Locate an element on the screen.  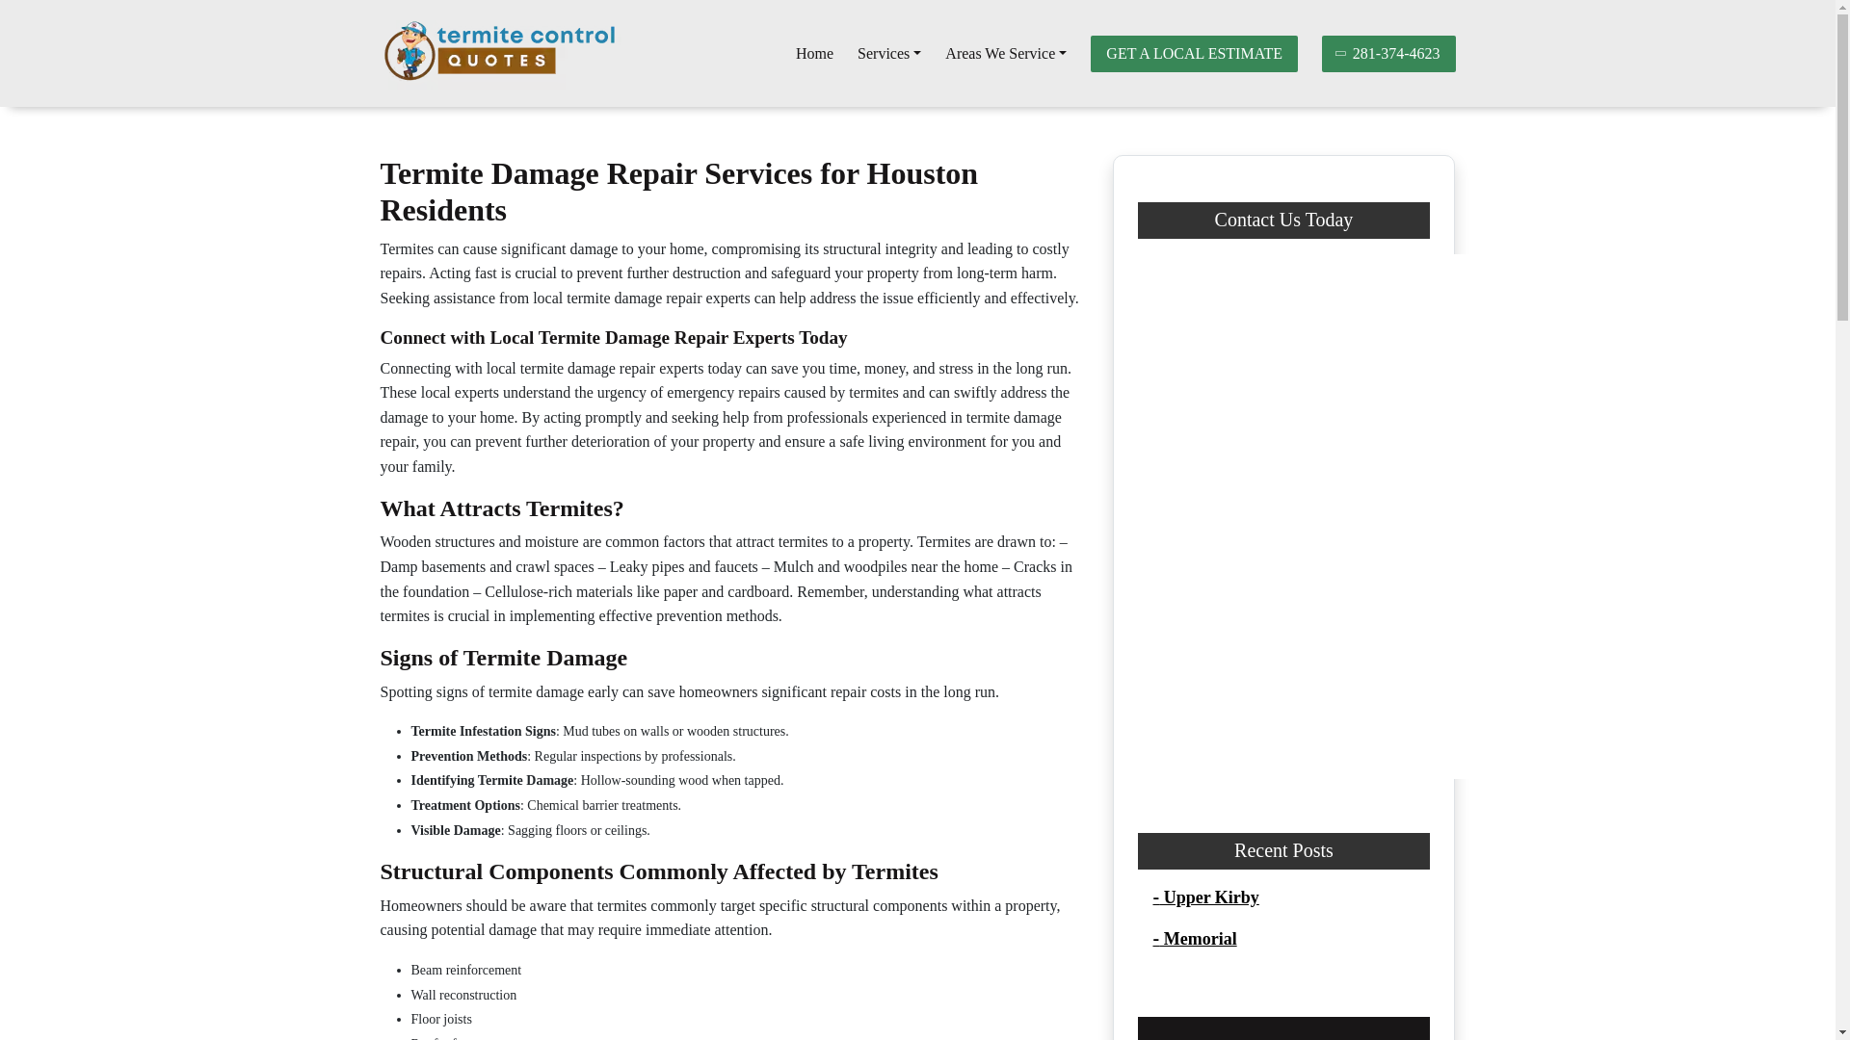
- Upper Kirby is located at coordinates (1204, 897).